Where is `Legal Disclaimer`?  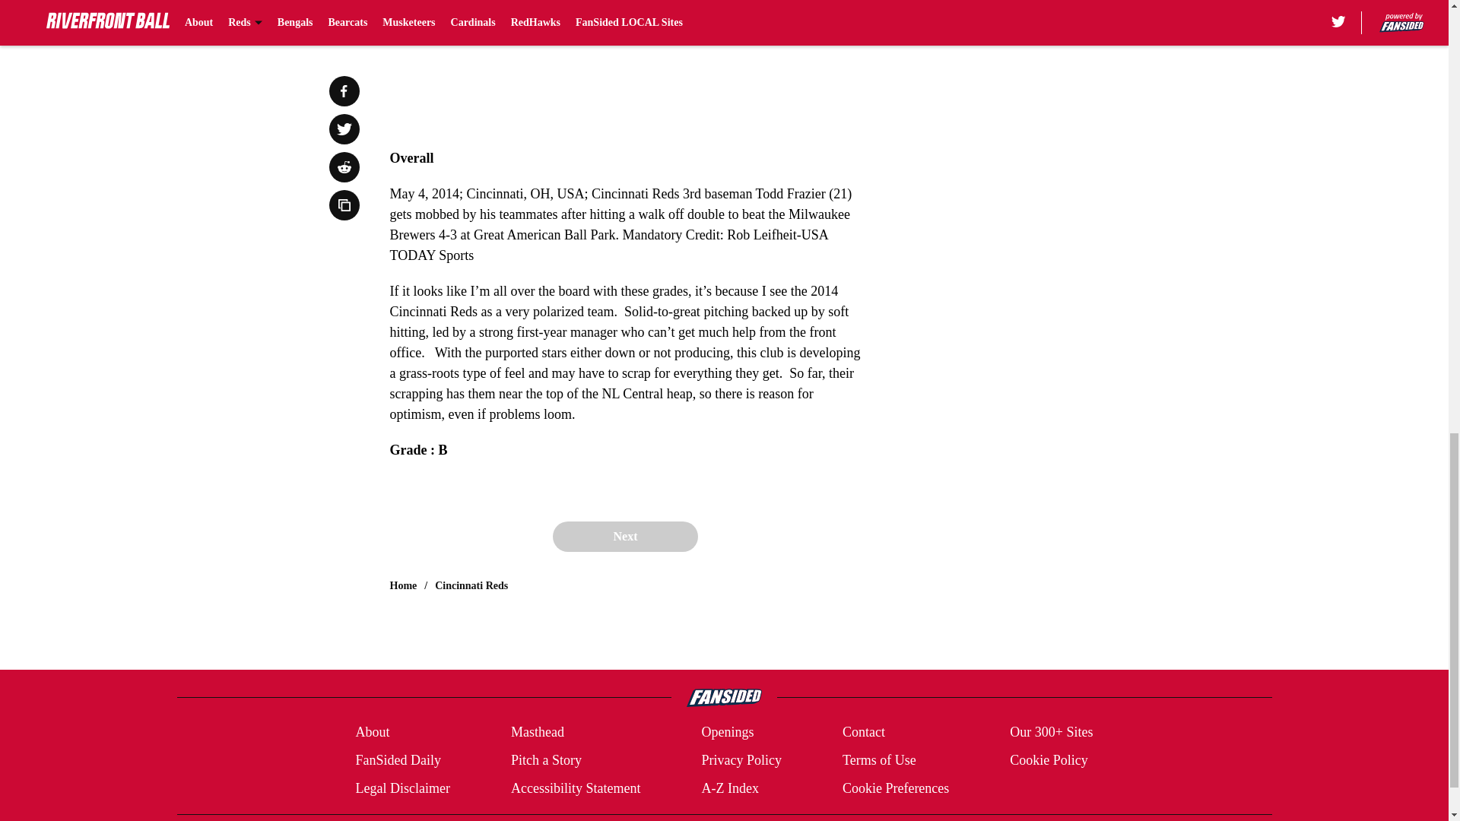 Legal Disclaimer is located at coordinates (401, 788).